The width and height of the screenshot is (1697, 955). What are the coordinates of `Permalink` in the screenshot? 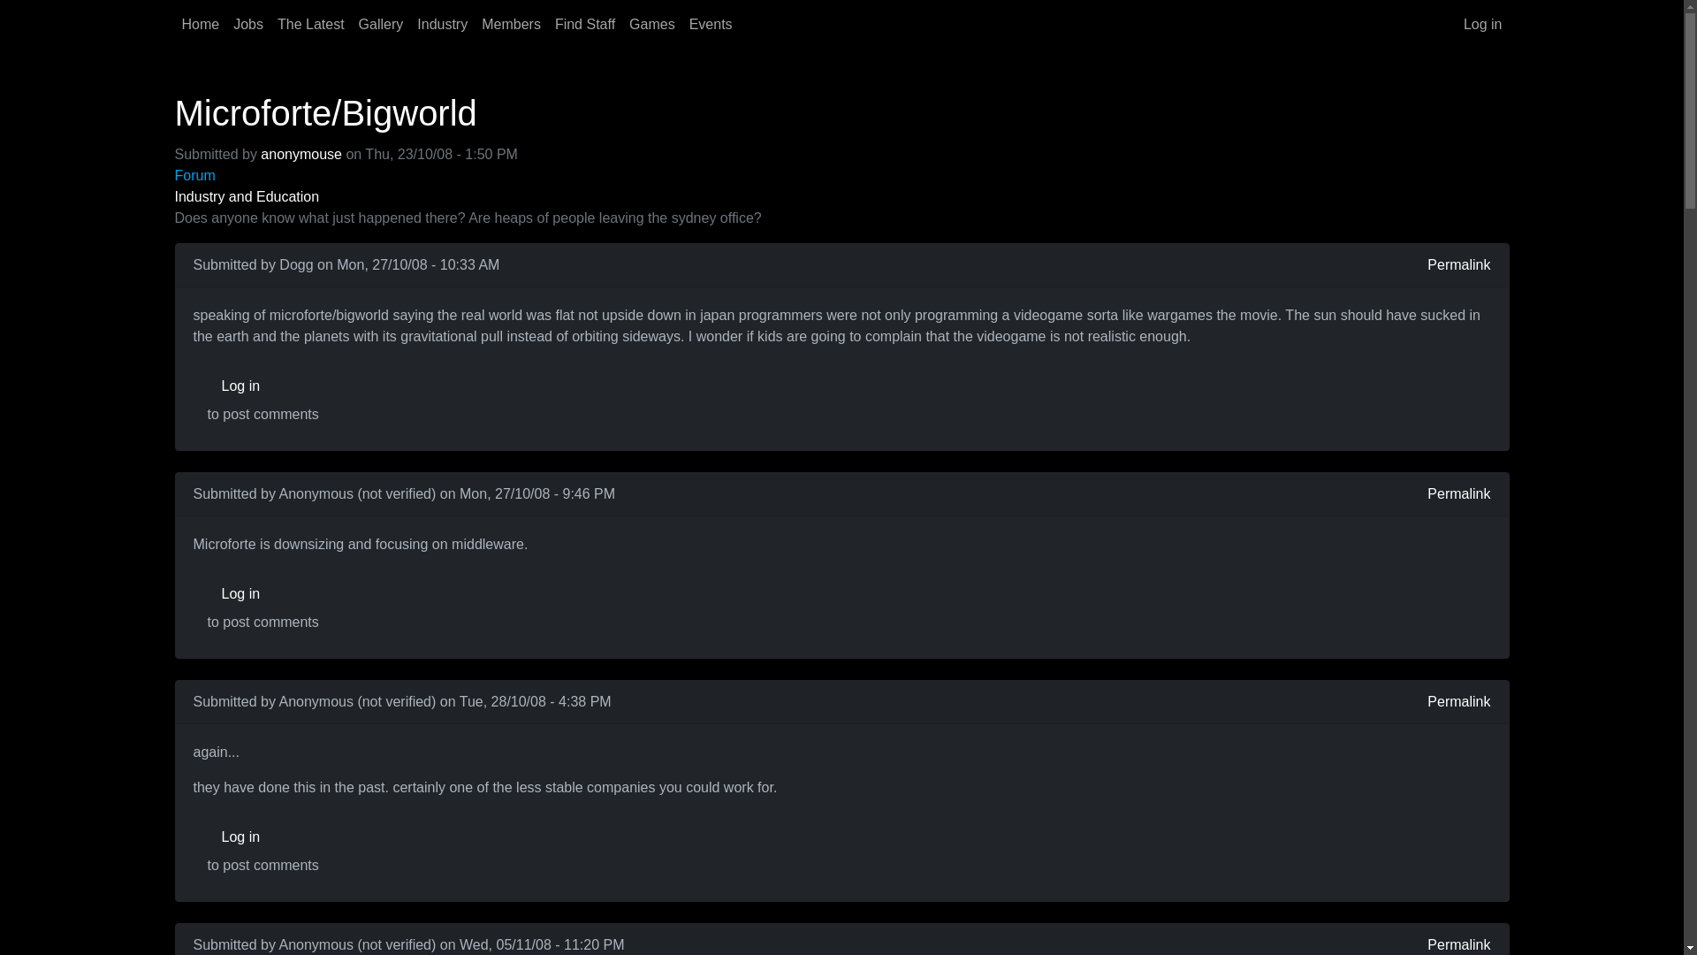 It's located at (1458, 493).